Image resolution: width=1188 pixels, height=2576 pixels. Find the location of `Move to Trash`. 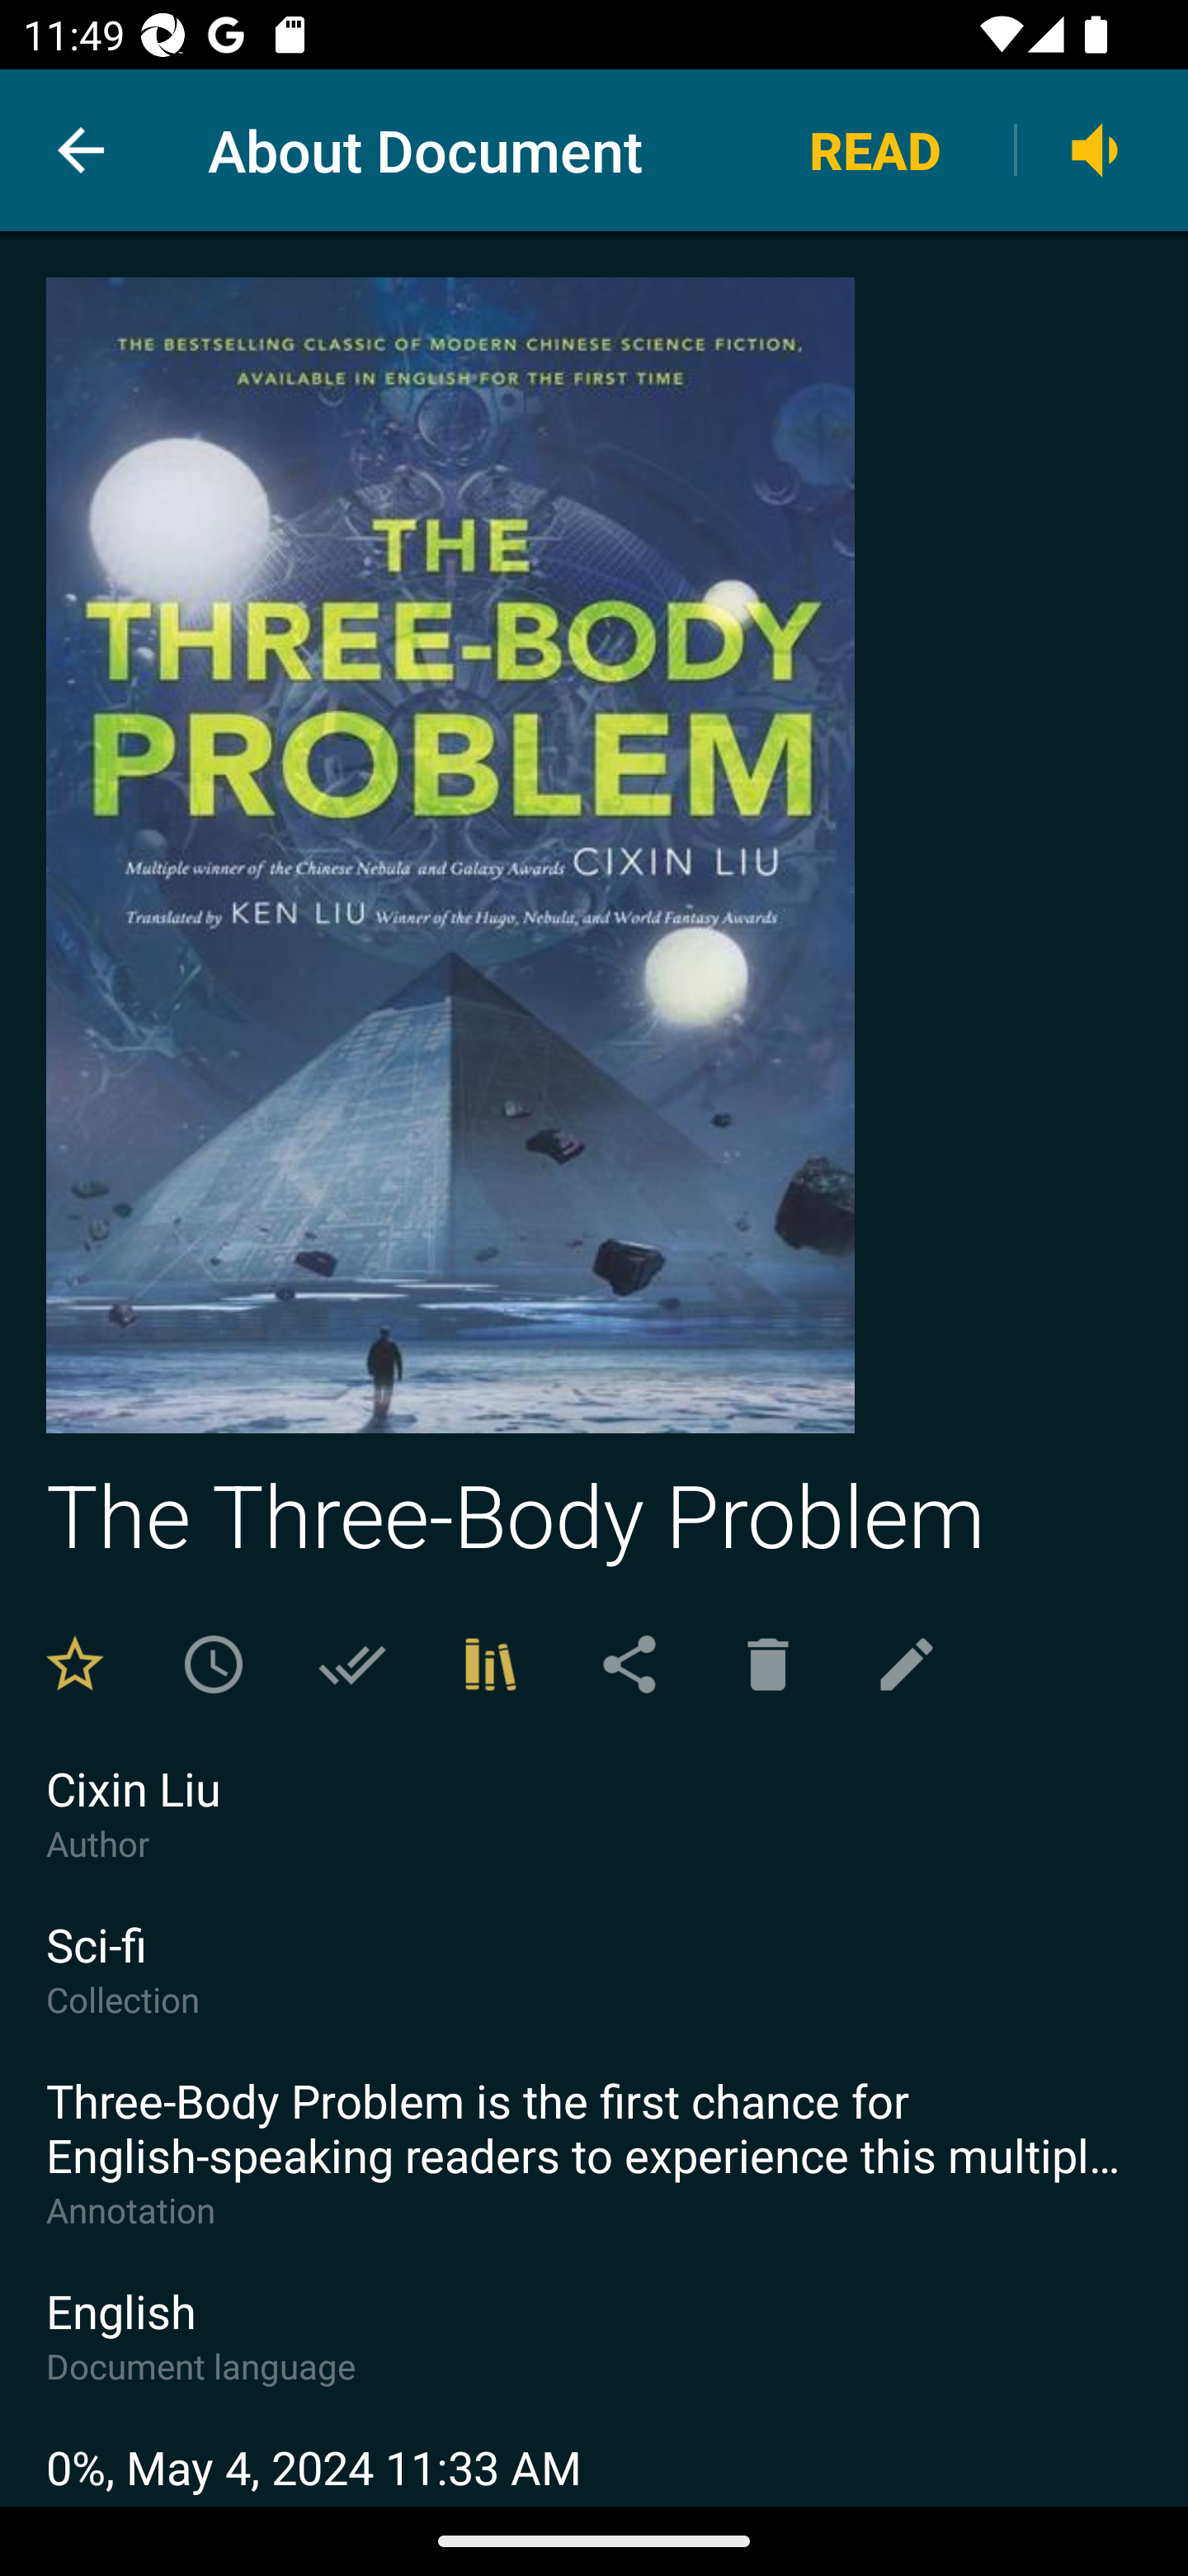

Move to Trash is located at coordinates (767, 1664).